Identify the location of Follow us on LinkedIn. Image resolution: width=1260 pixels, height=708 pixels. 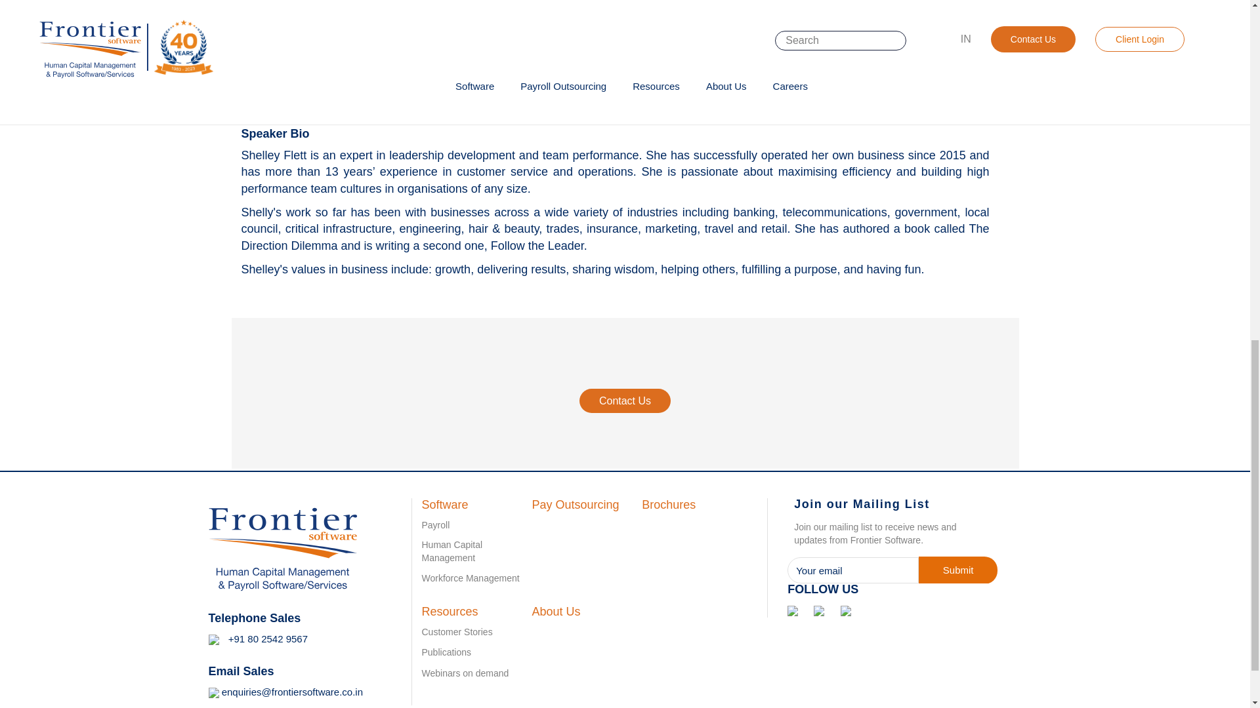
(819, 610).